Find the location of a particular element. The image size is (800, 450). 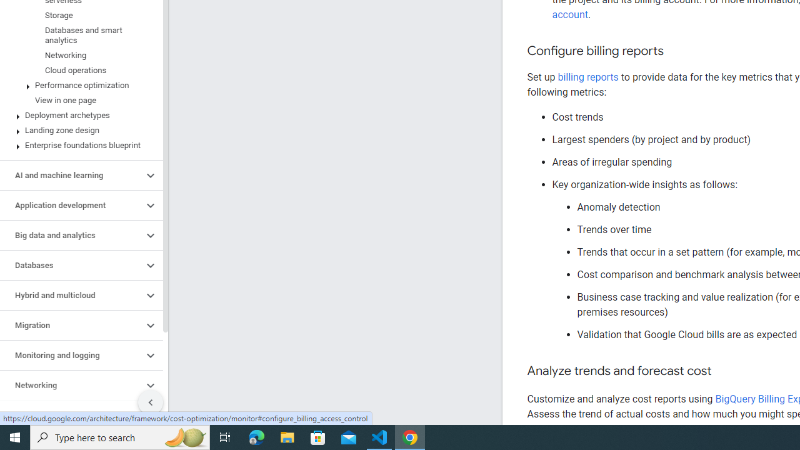

Cloud operations is located at coordinates (79, 70).